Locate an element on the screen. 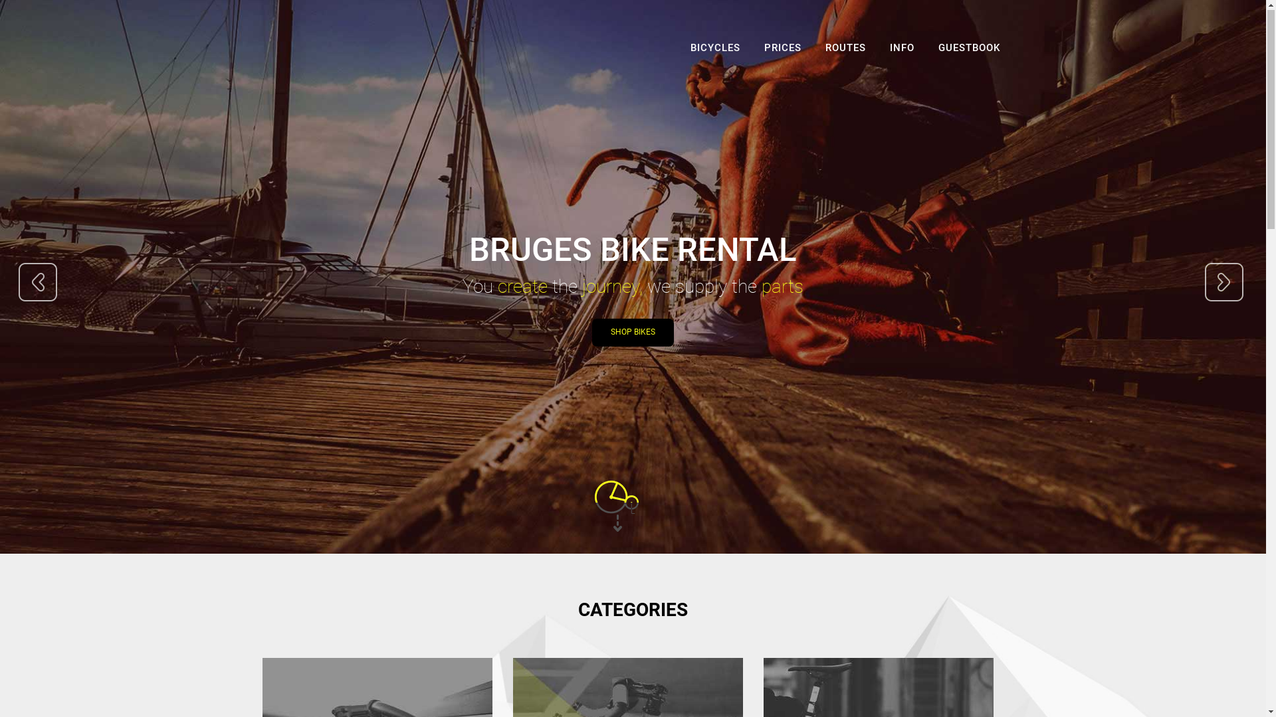  ROUTES is located at coordinates (845, 51).